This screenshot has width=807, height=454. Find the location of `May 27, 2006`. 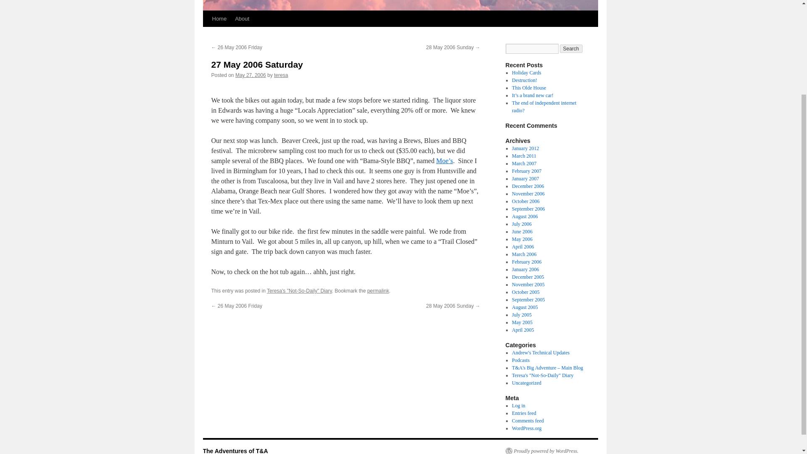

May 27, 2006 is located at coordinates (251, 75).